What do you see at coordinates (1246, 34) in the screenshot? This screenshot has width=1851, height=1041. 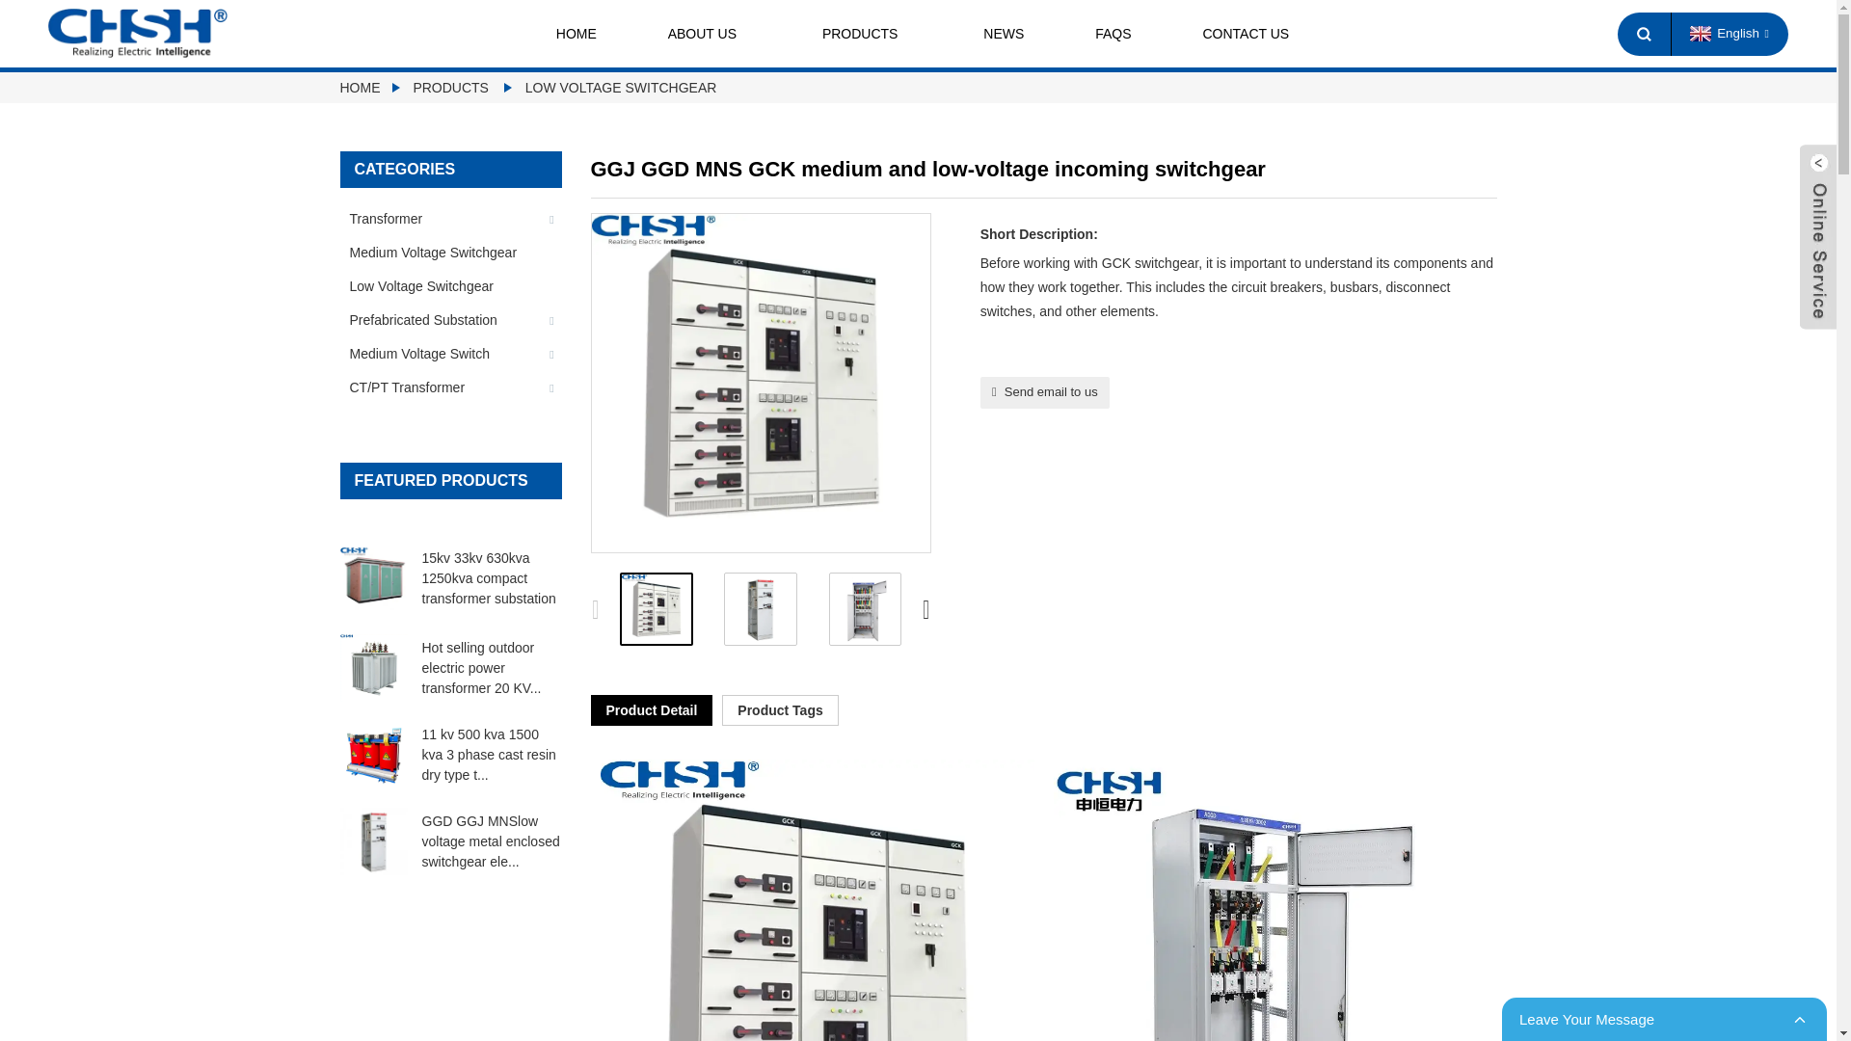 I see `CONTACT US` at bounding box center [1246, 34].